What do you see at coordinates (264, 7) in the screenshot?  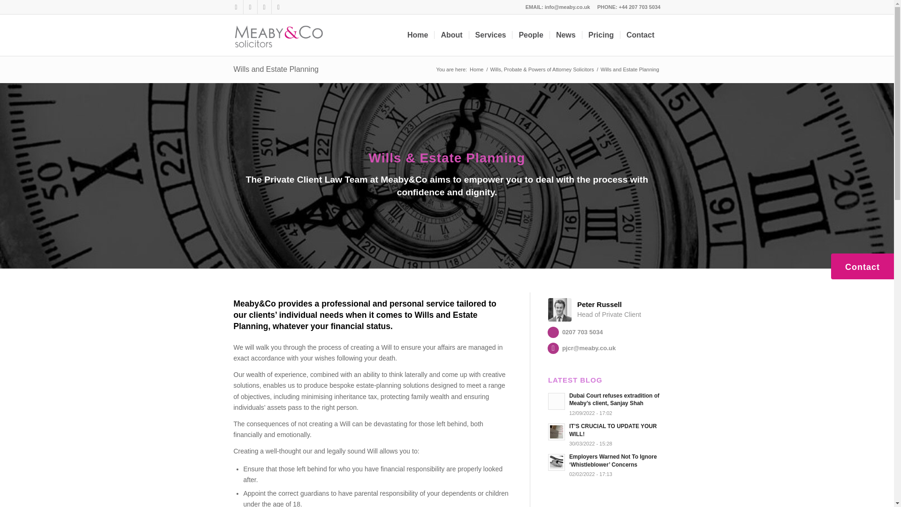 I see `LinkedIn` at bounding box center [264, 7].